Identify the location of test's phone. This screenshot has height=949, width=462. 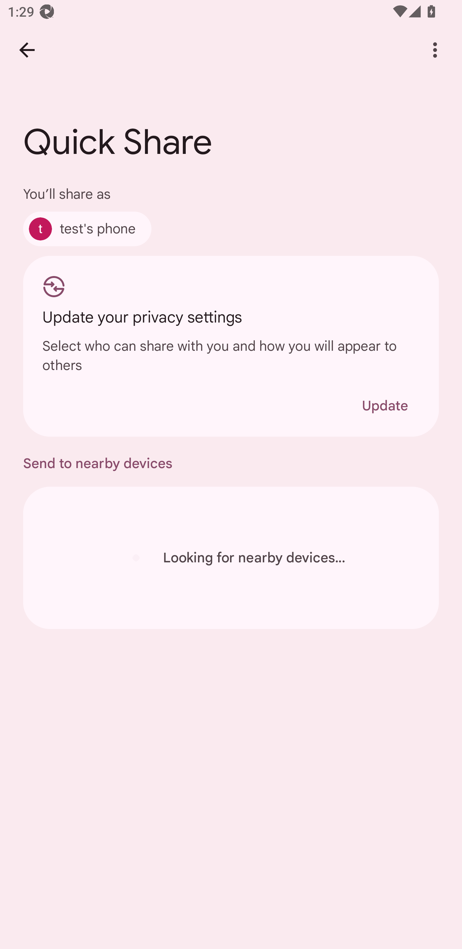
(87, 229).